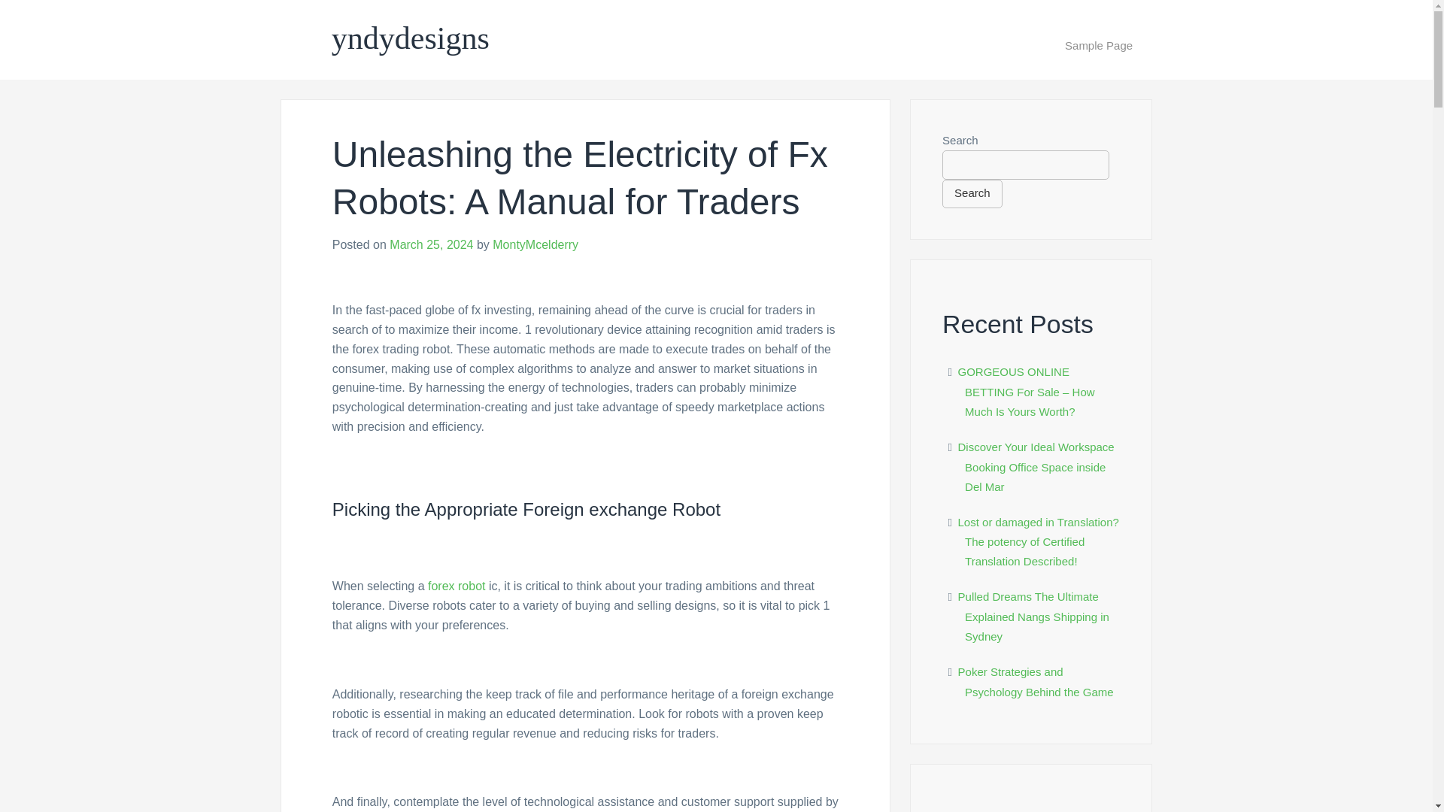 The height and width of the screenshot is (812, 1444). Describe the element at coordinates (1099, 45) in the screenshot. I see `Sample Page` at that location.